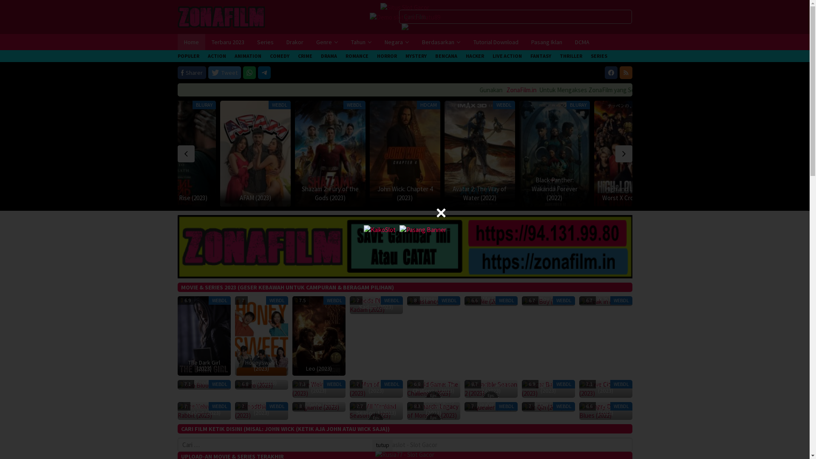  I want to click on THRILLER, so click(570, 56).